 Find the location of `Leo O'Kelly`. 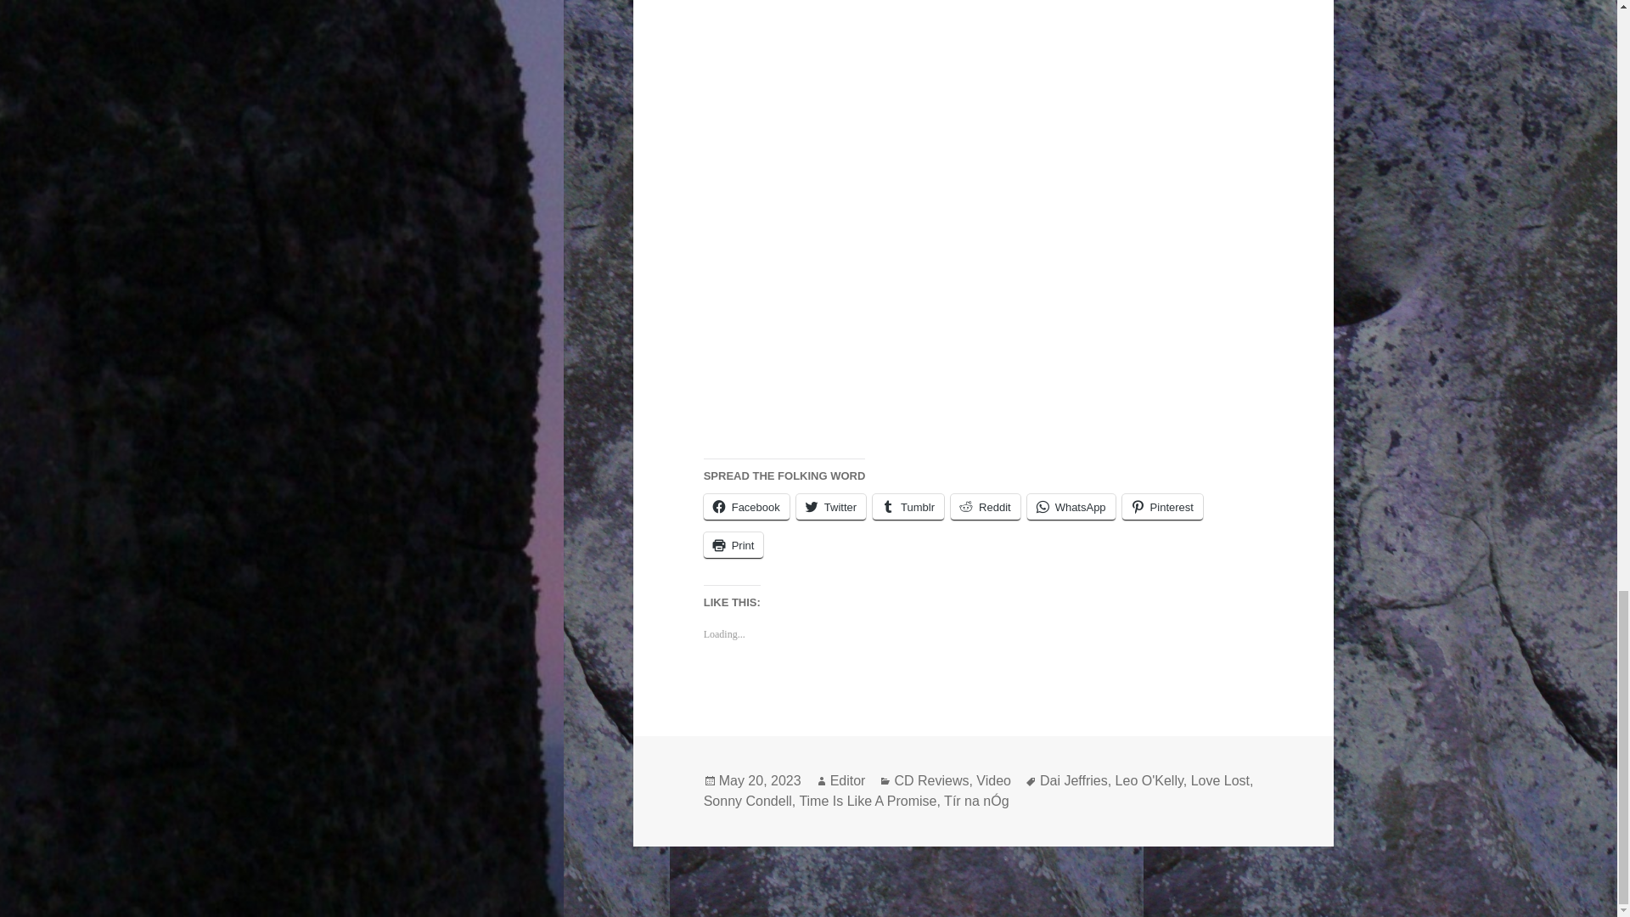

Leo O'Kelly is located at coordinates (1149, 781).